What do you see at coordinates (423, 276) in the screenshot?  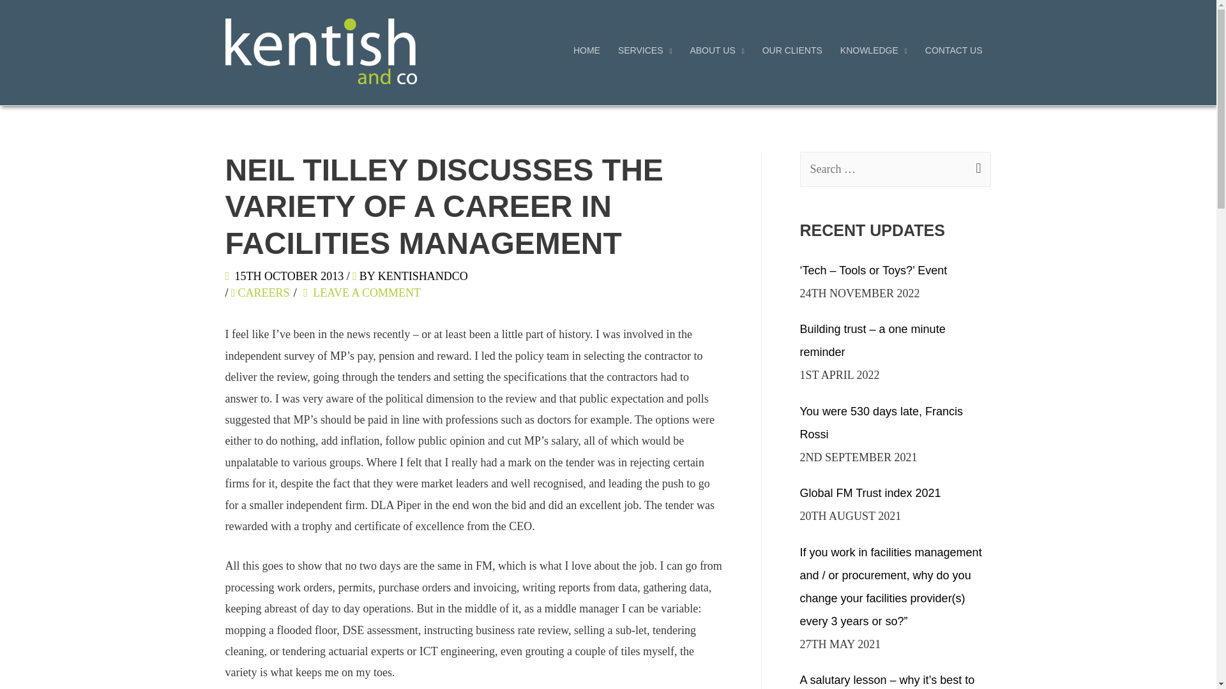 I see `KENTISHANDCO` at bounding box center [423, 276].